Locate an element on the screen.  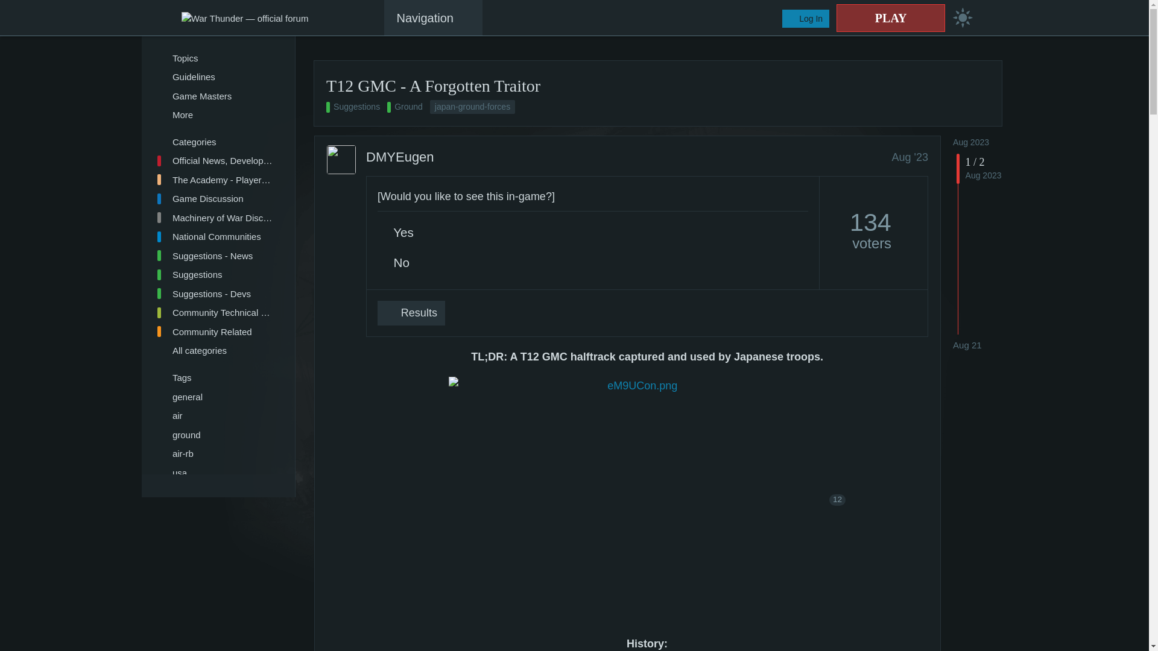
general is located at coordinates (214, 396).